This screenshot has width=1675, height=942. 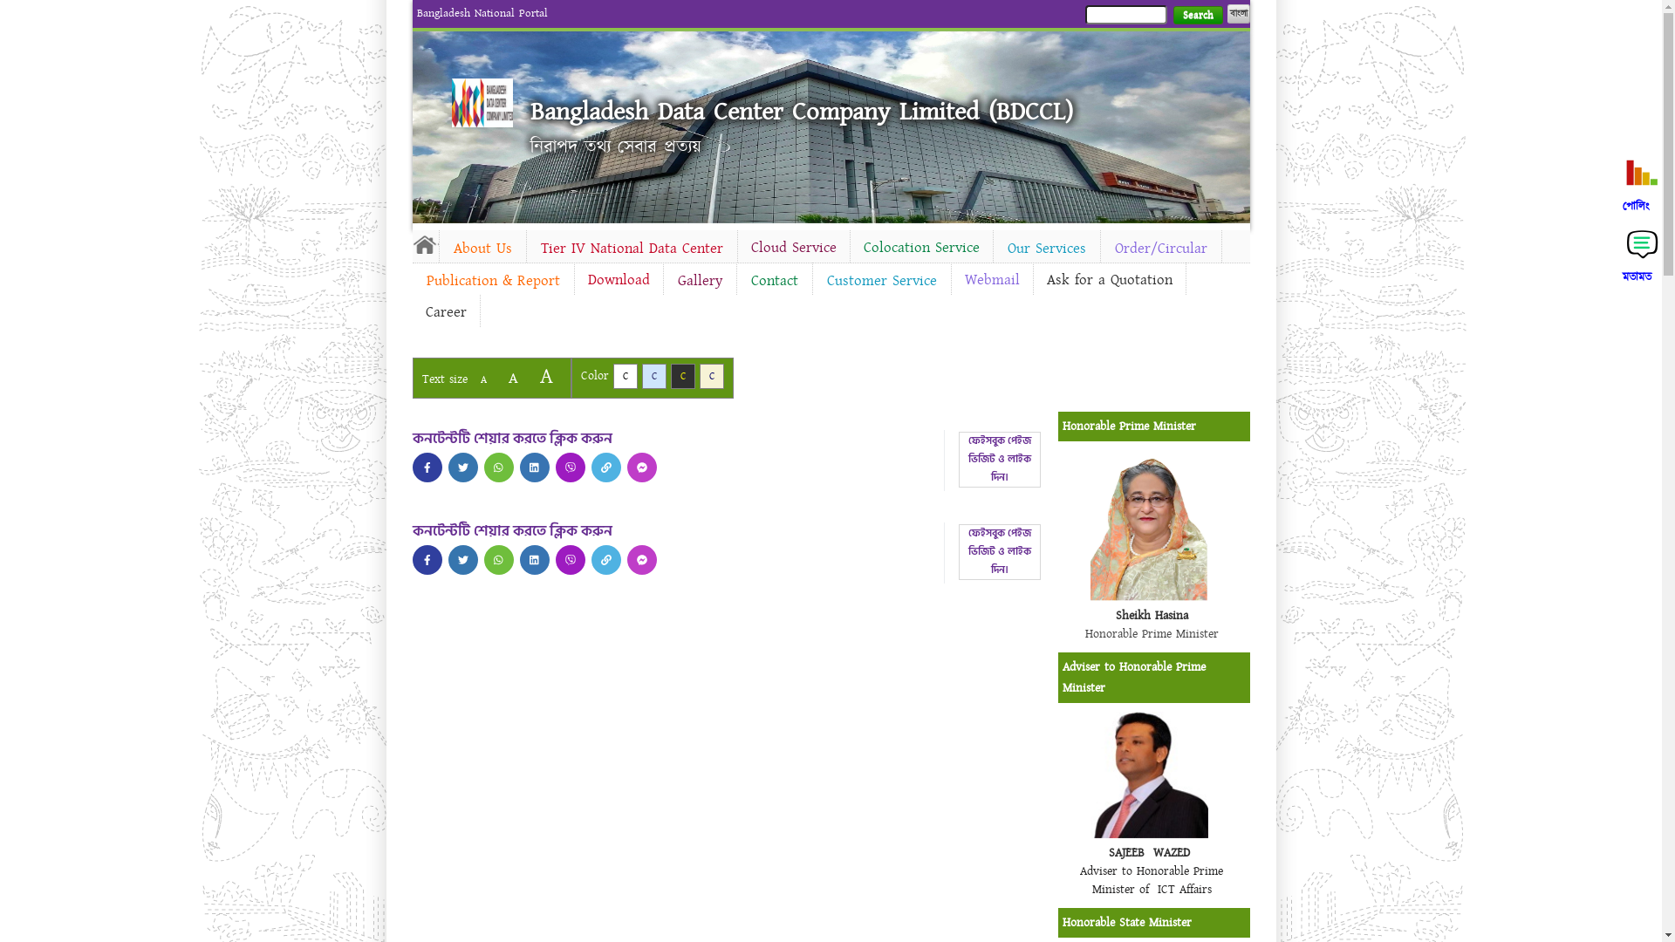 I want to click on C, so click(x=712, y=377).